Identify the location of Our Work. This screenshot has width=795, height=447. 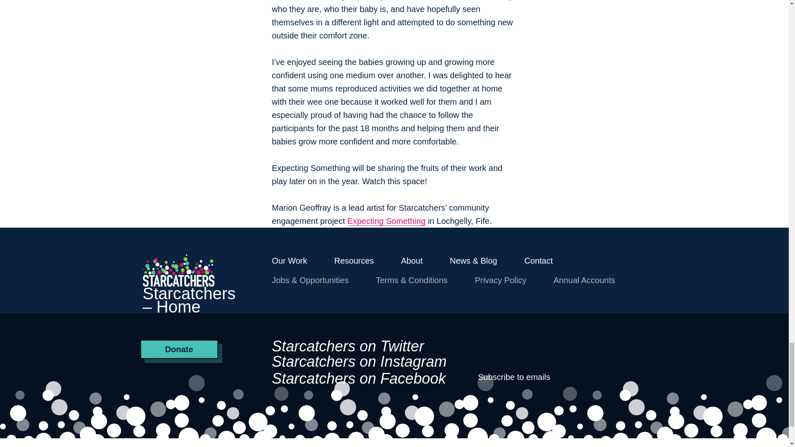
(289, 261).